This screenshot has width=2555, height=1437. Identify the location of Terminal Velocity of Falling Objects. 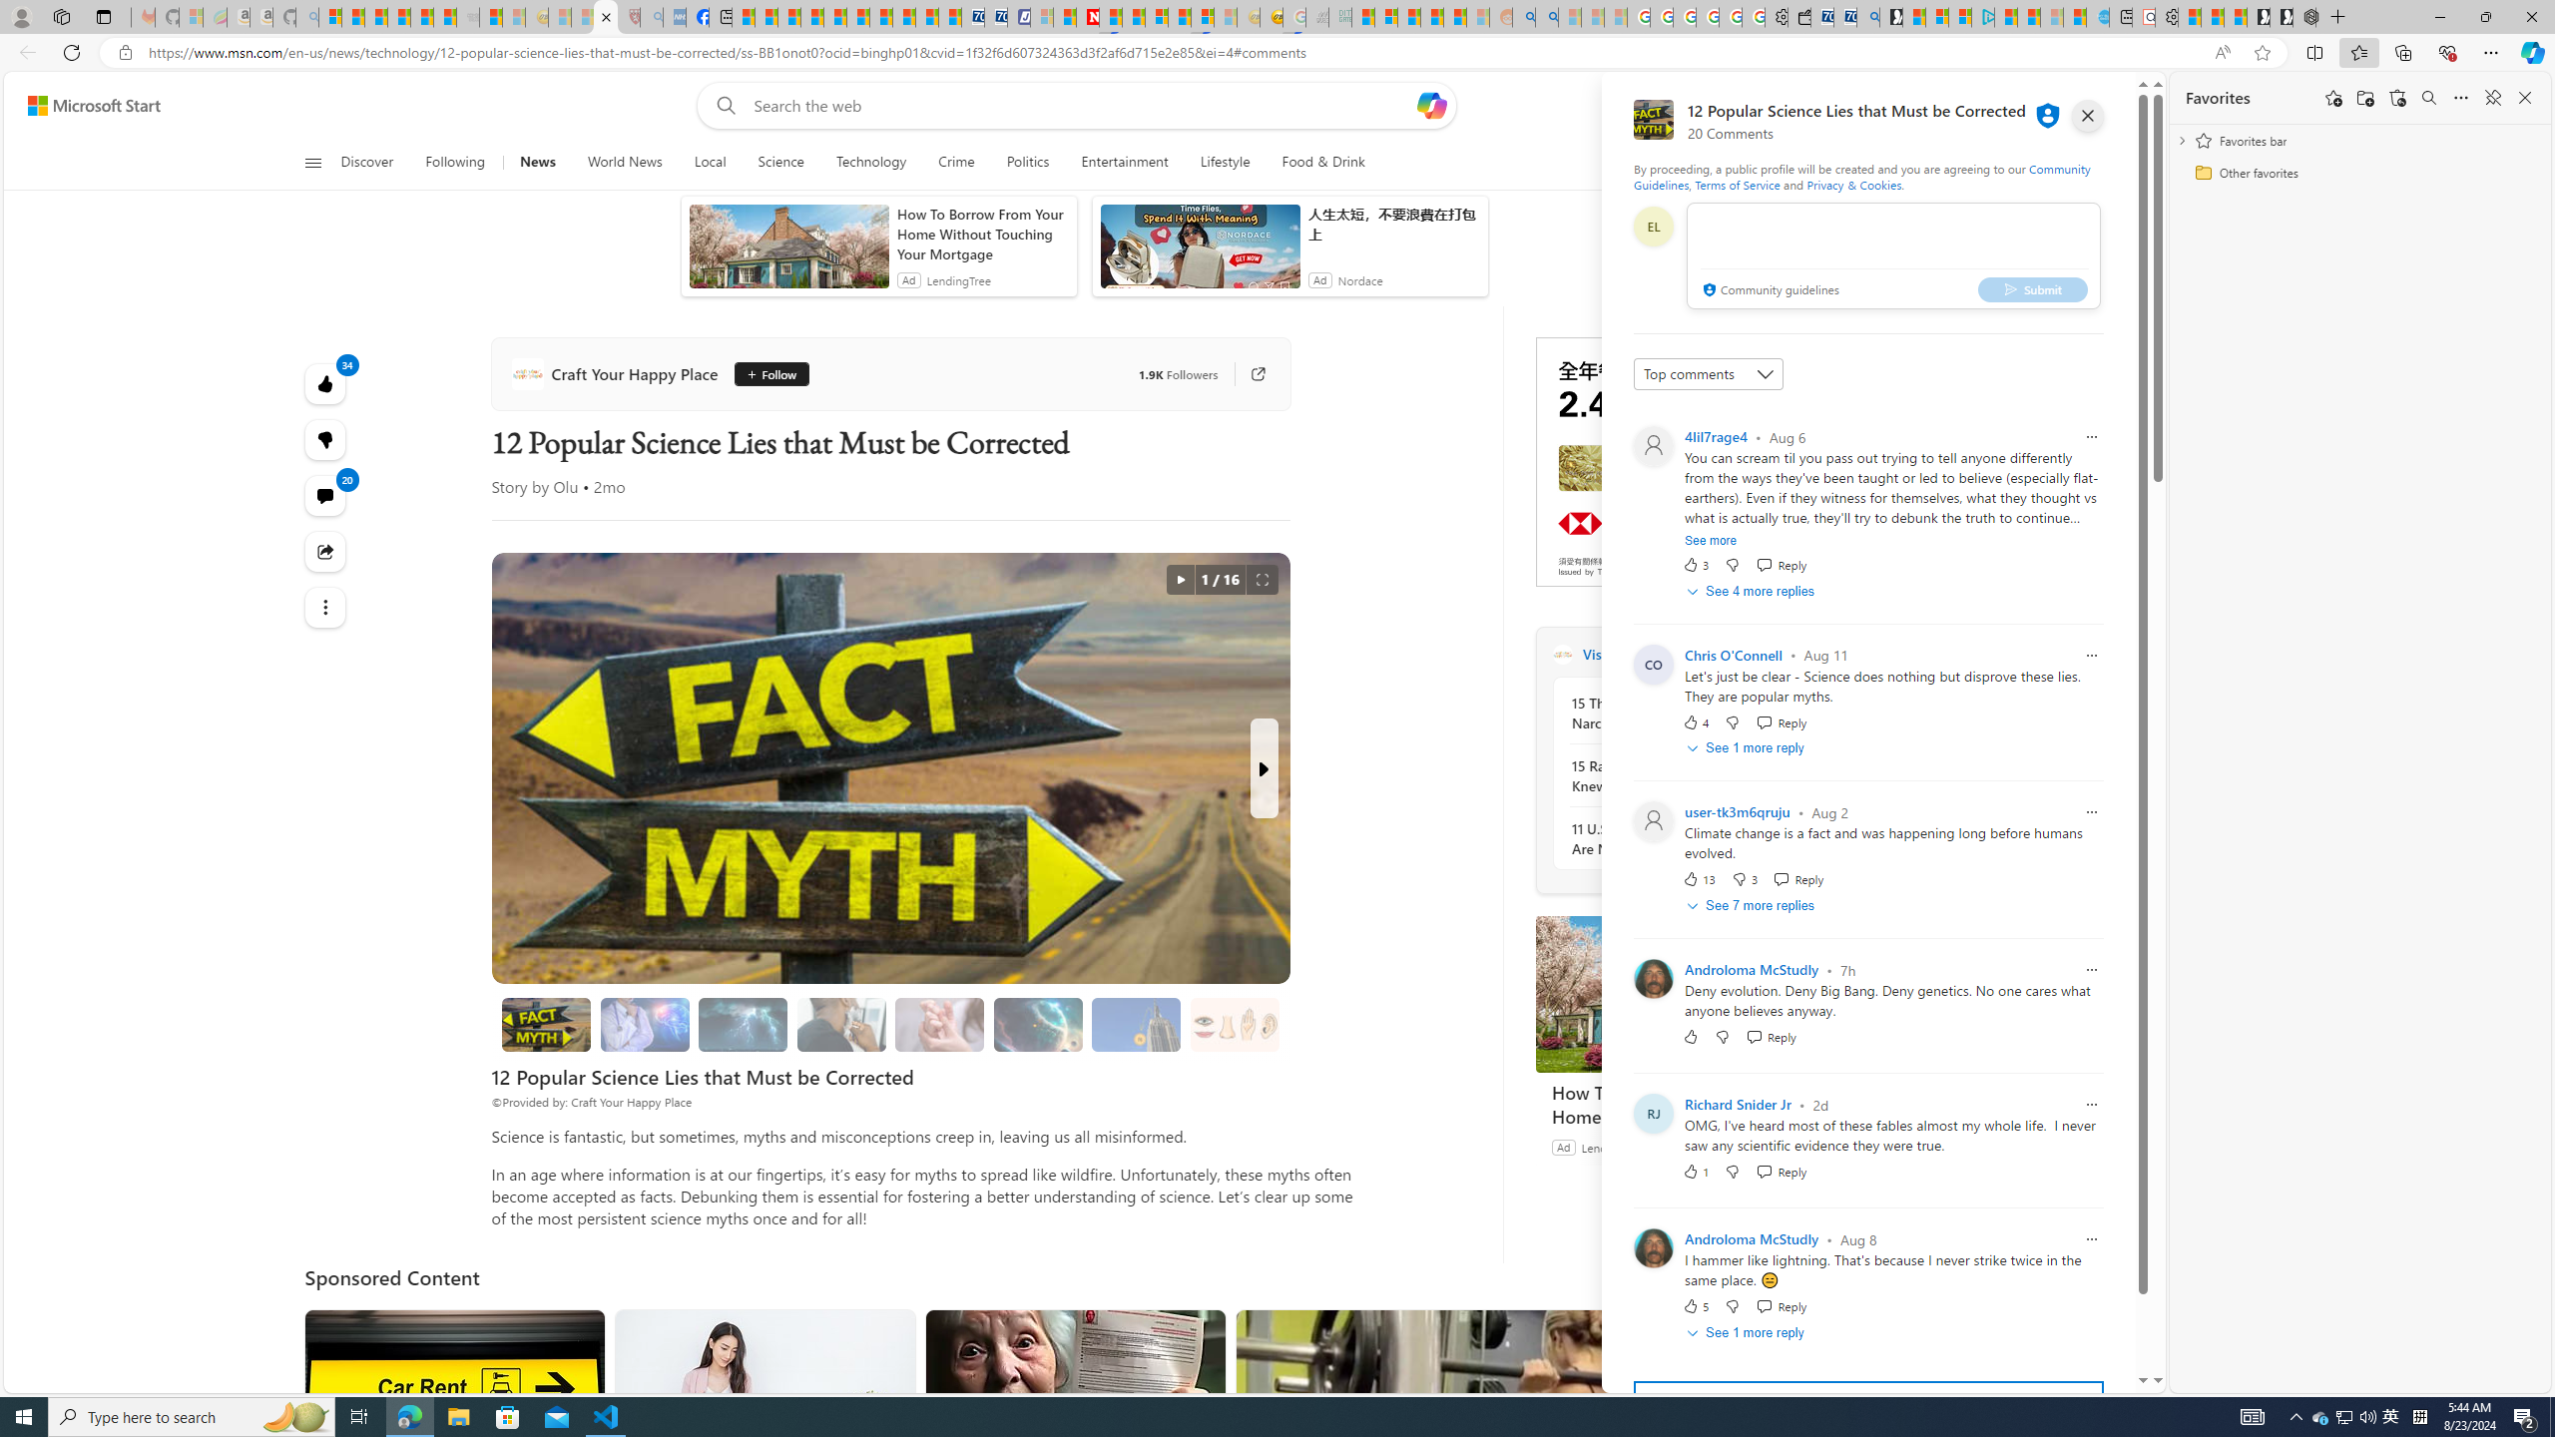
(1135, 1024).